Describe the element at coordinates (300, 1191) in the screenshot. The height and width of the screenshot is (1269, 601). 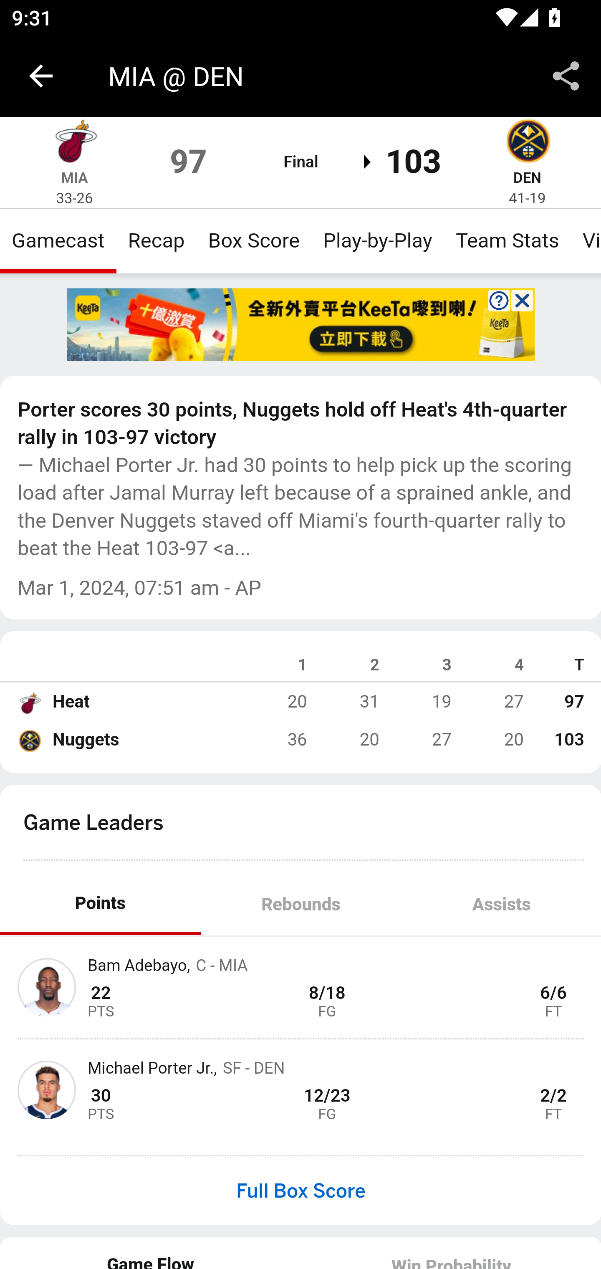
I see `Full Box Score` at that location.